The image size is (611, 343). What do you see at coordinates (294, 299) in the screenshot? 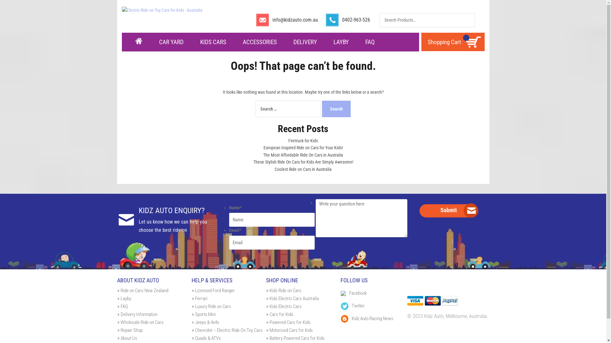
I see `Kids Electric Cars Australia` at bounding box center [294, 299].